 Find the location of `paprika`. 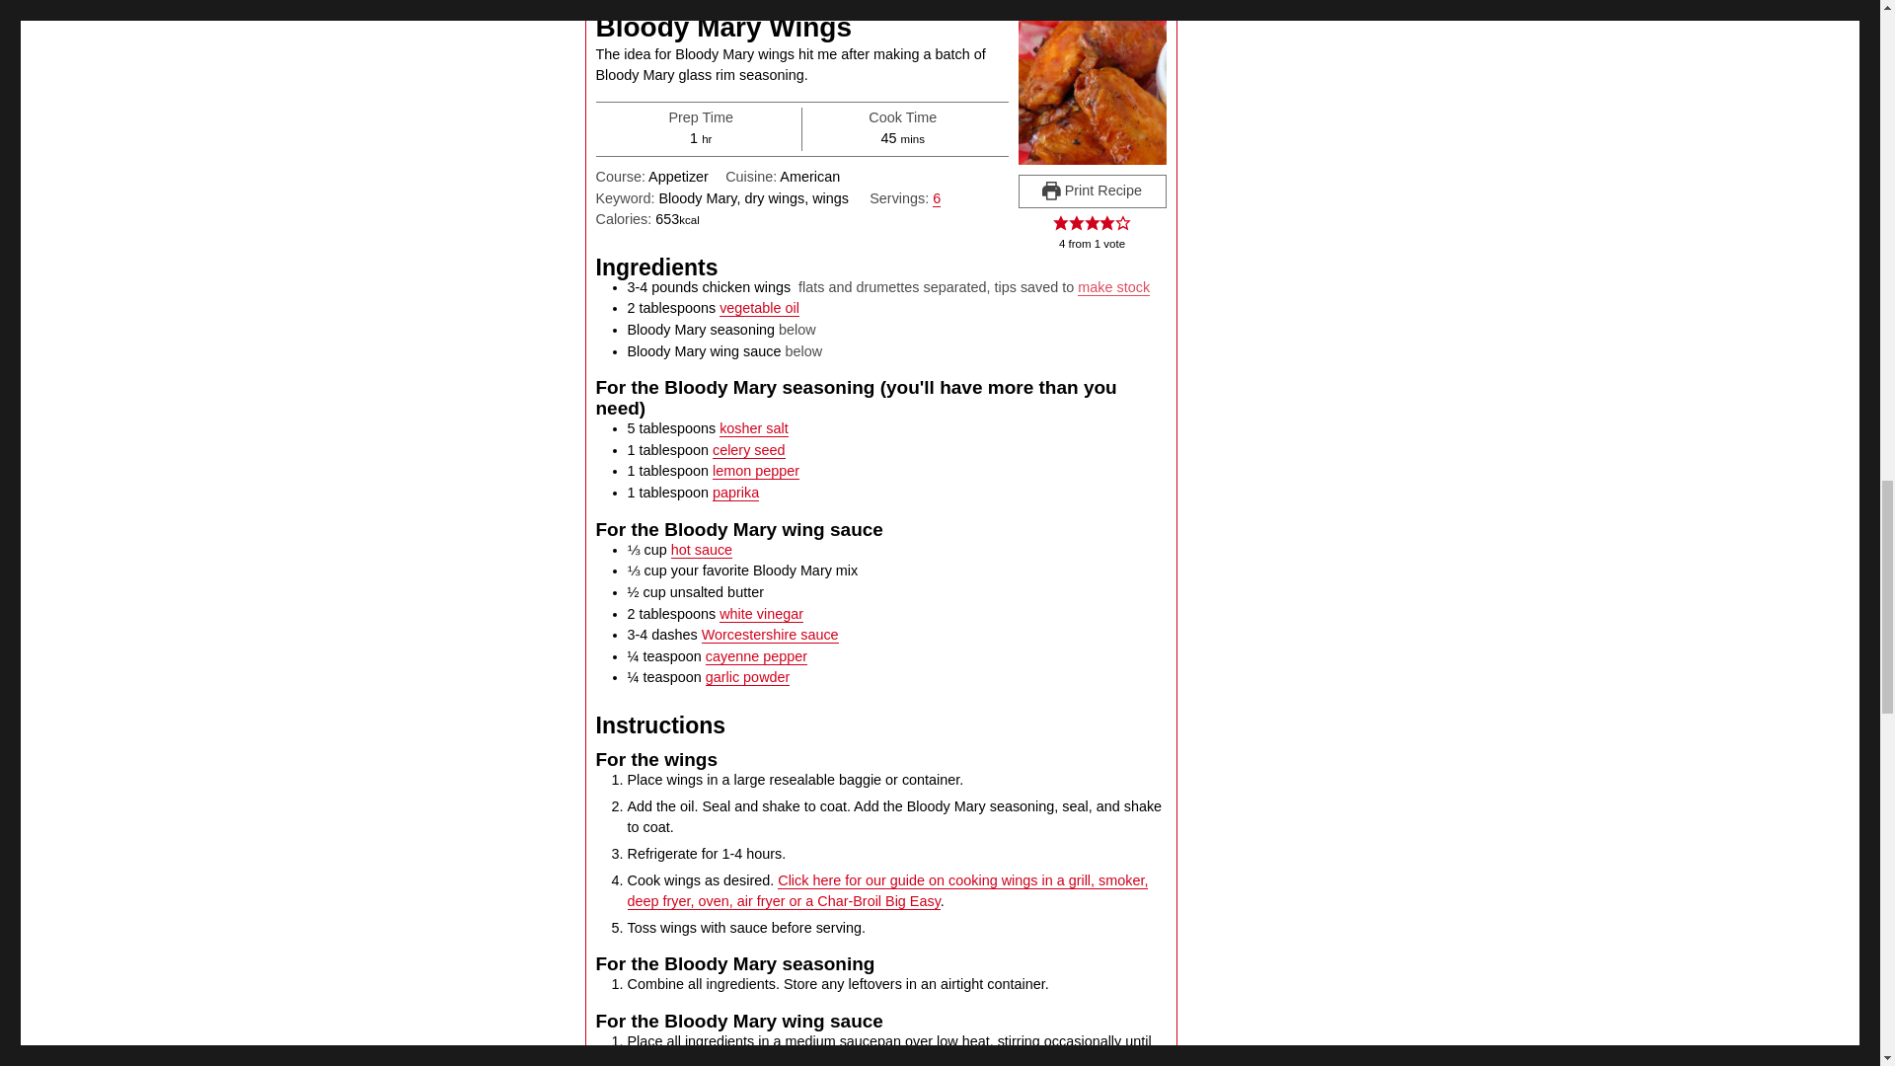

paprika is located at coordinates (735, 492).